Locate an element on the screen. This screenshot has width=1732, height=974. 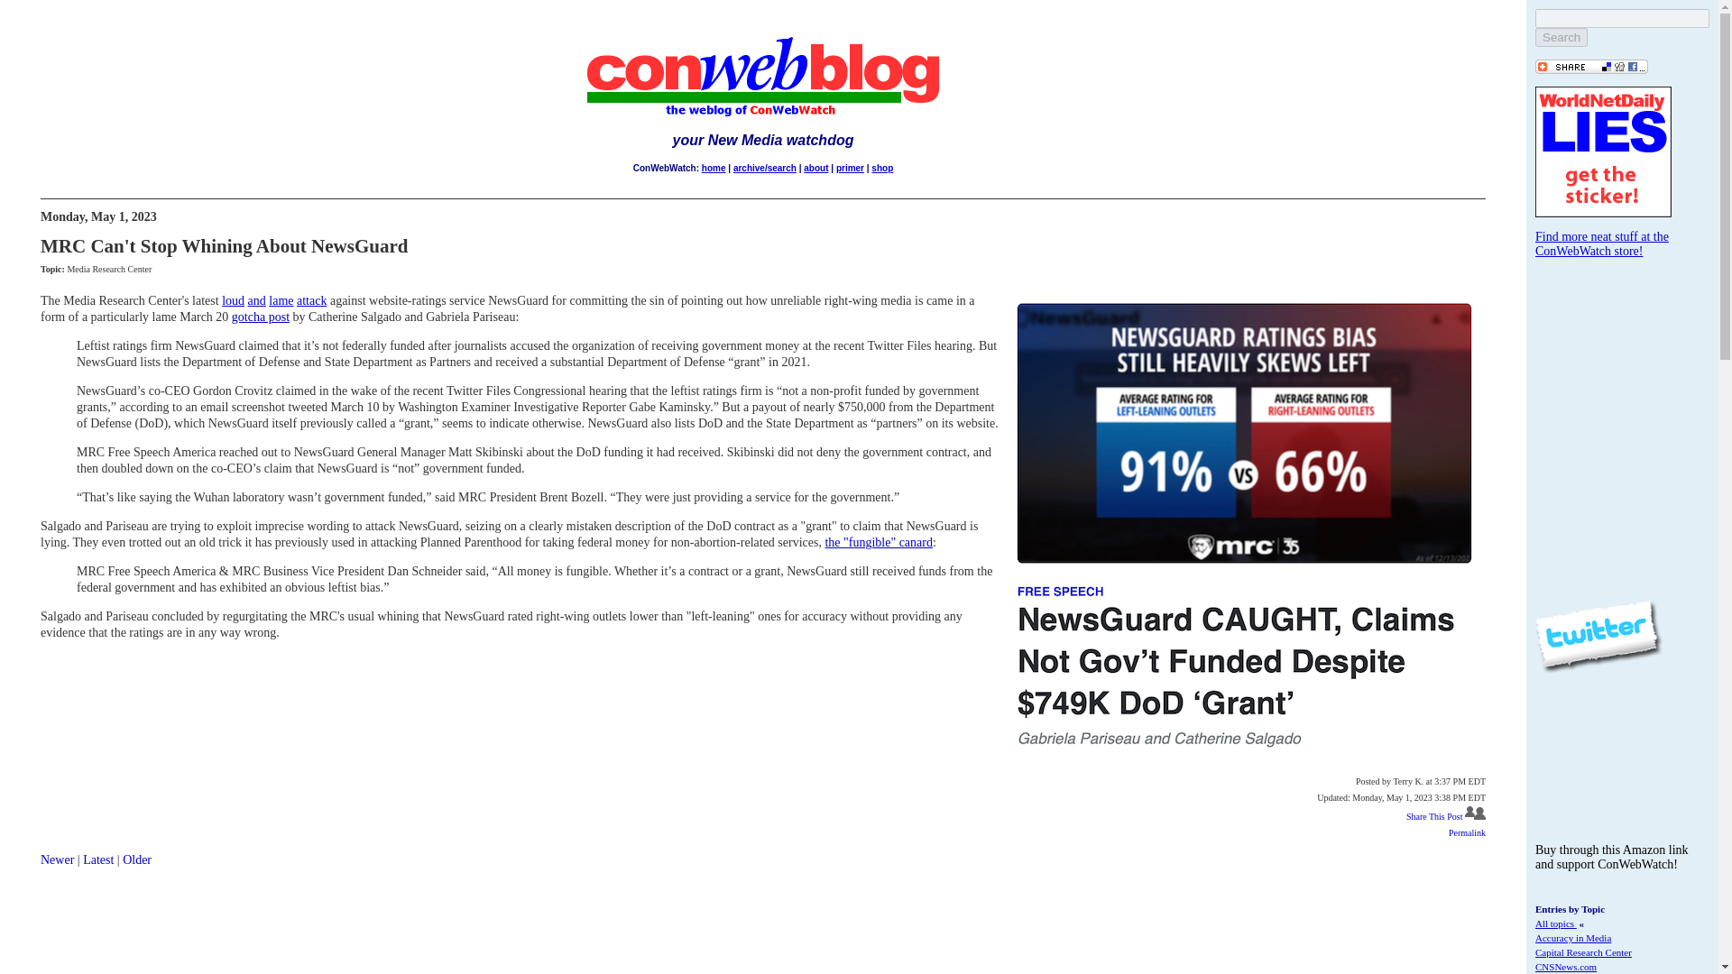
shop is located at coordinates (882, 168).